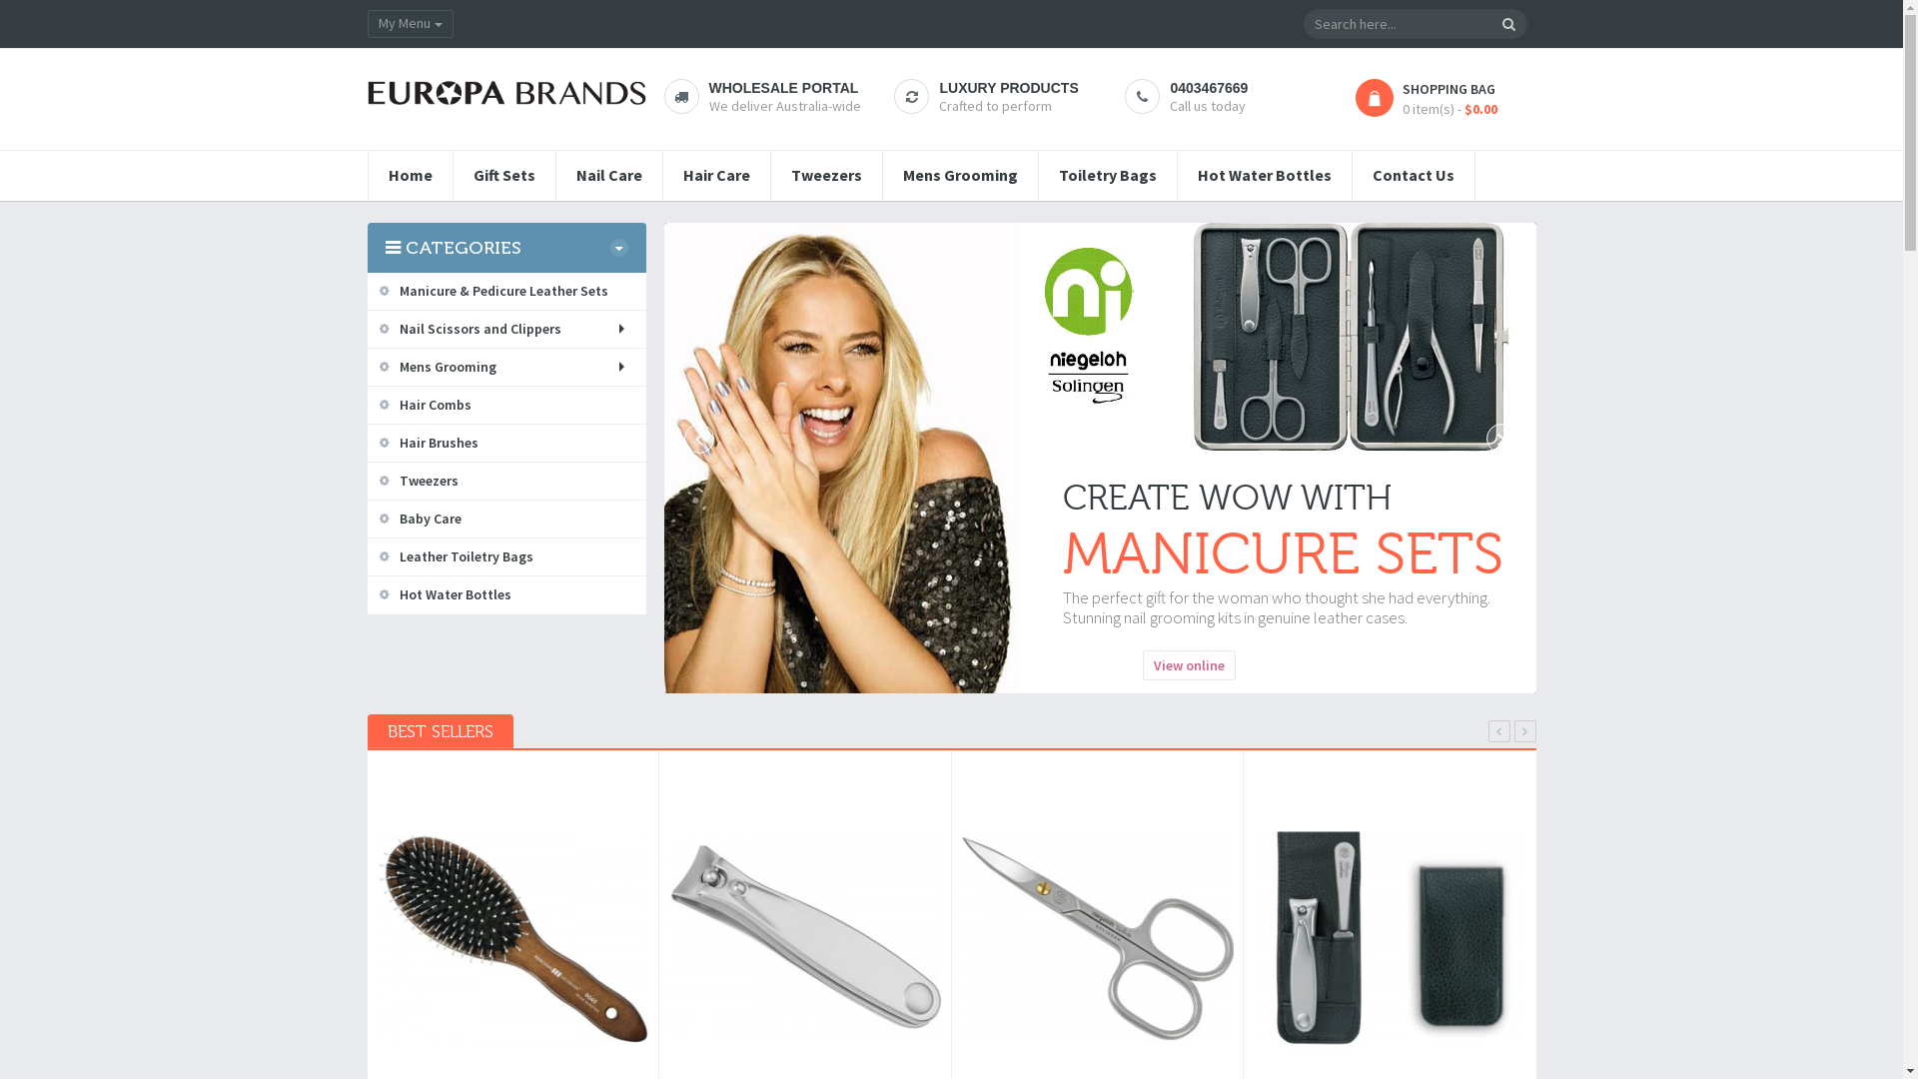 Image resolution: width=1918 pixels, height=1079 pixels. Describe the element at coordinates (717, 176) in the screenshot. I see `Hair Care` at that location.